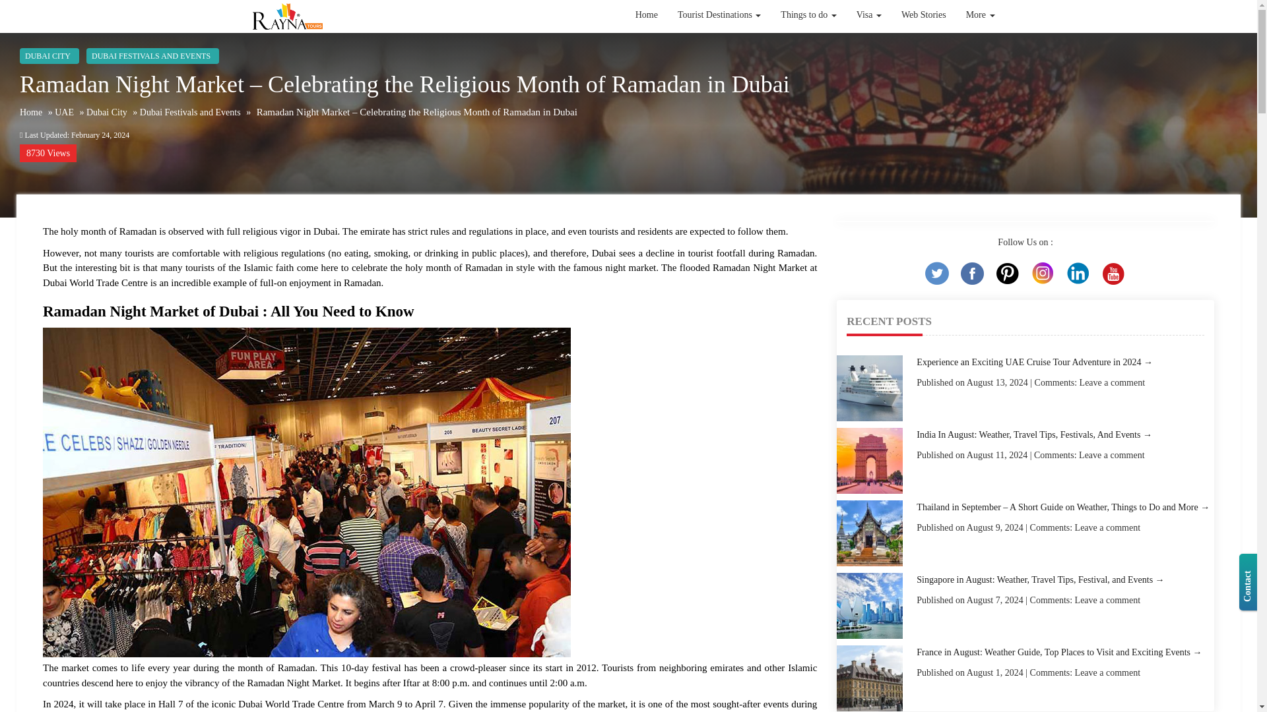 This screenshot has width=1267, height=712. I want to click on Things to do, so click(808, 20).